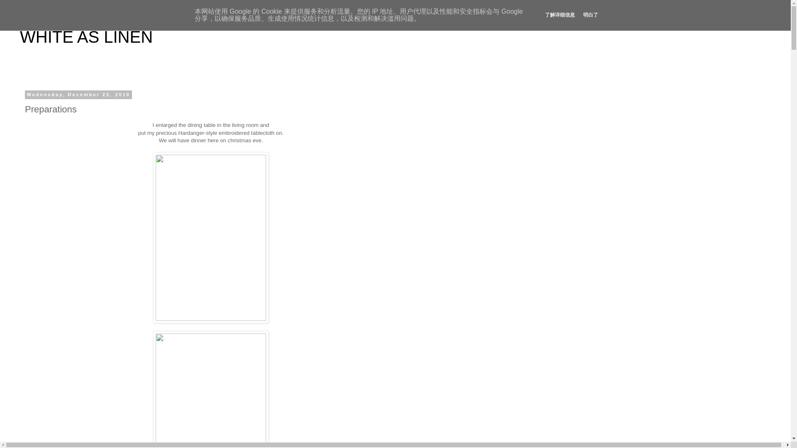 The image size is (797, 448). I want to click on WHITE AS LINEN, so click(86, 37).